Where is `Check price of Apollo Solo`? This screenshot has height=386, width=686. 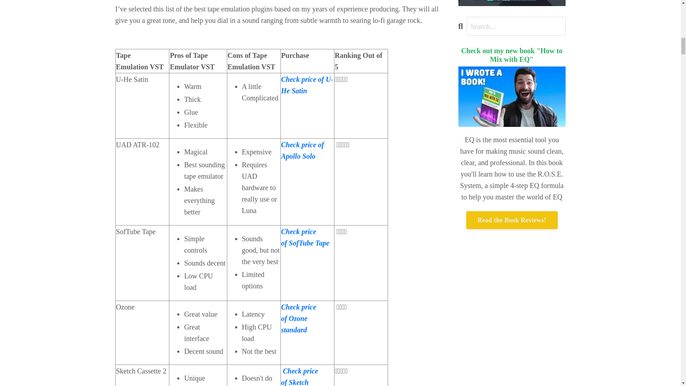
Check price of Apollo Solo is located at coordinates (302, 150).